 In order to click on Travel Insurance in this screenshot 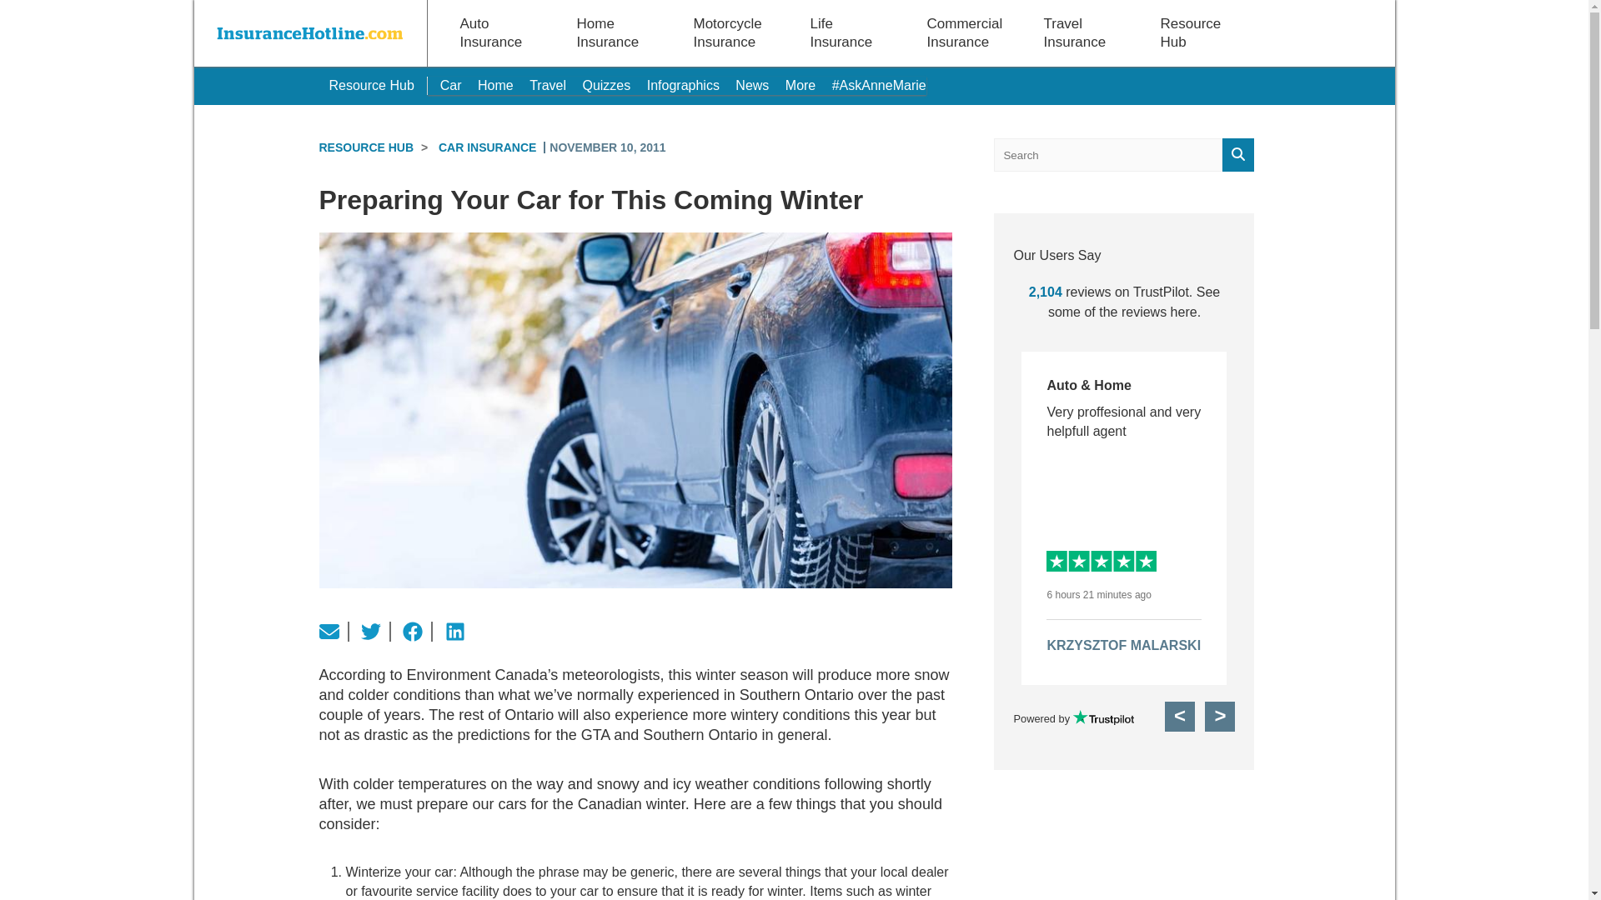, I will do `click(1077, 33)`.